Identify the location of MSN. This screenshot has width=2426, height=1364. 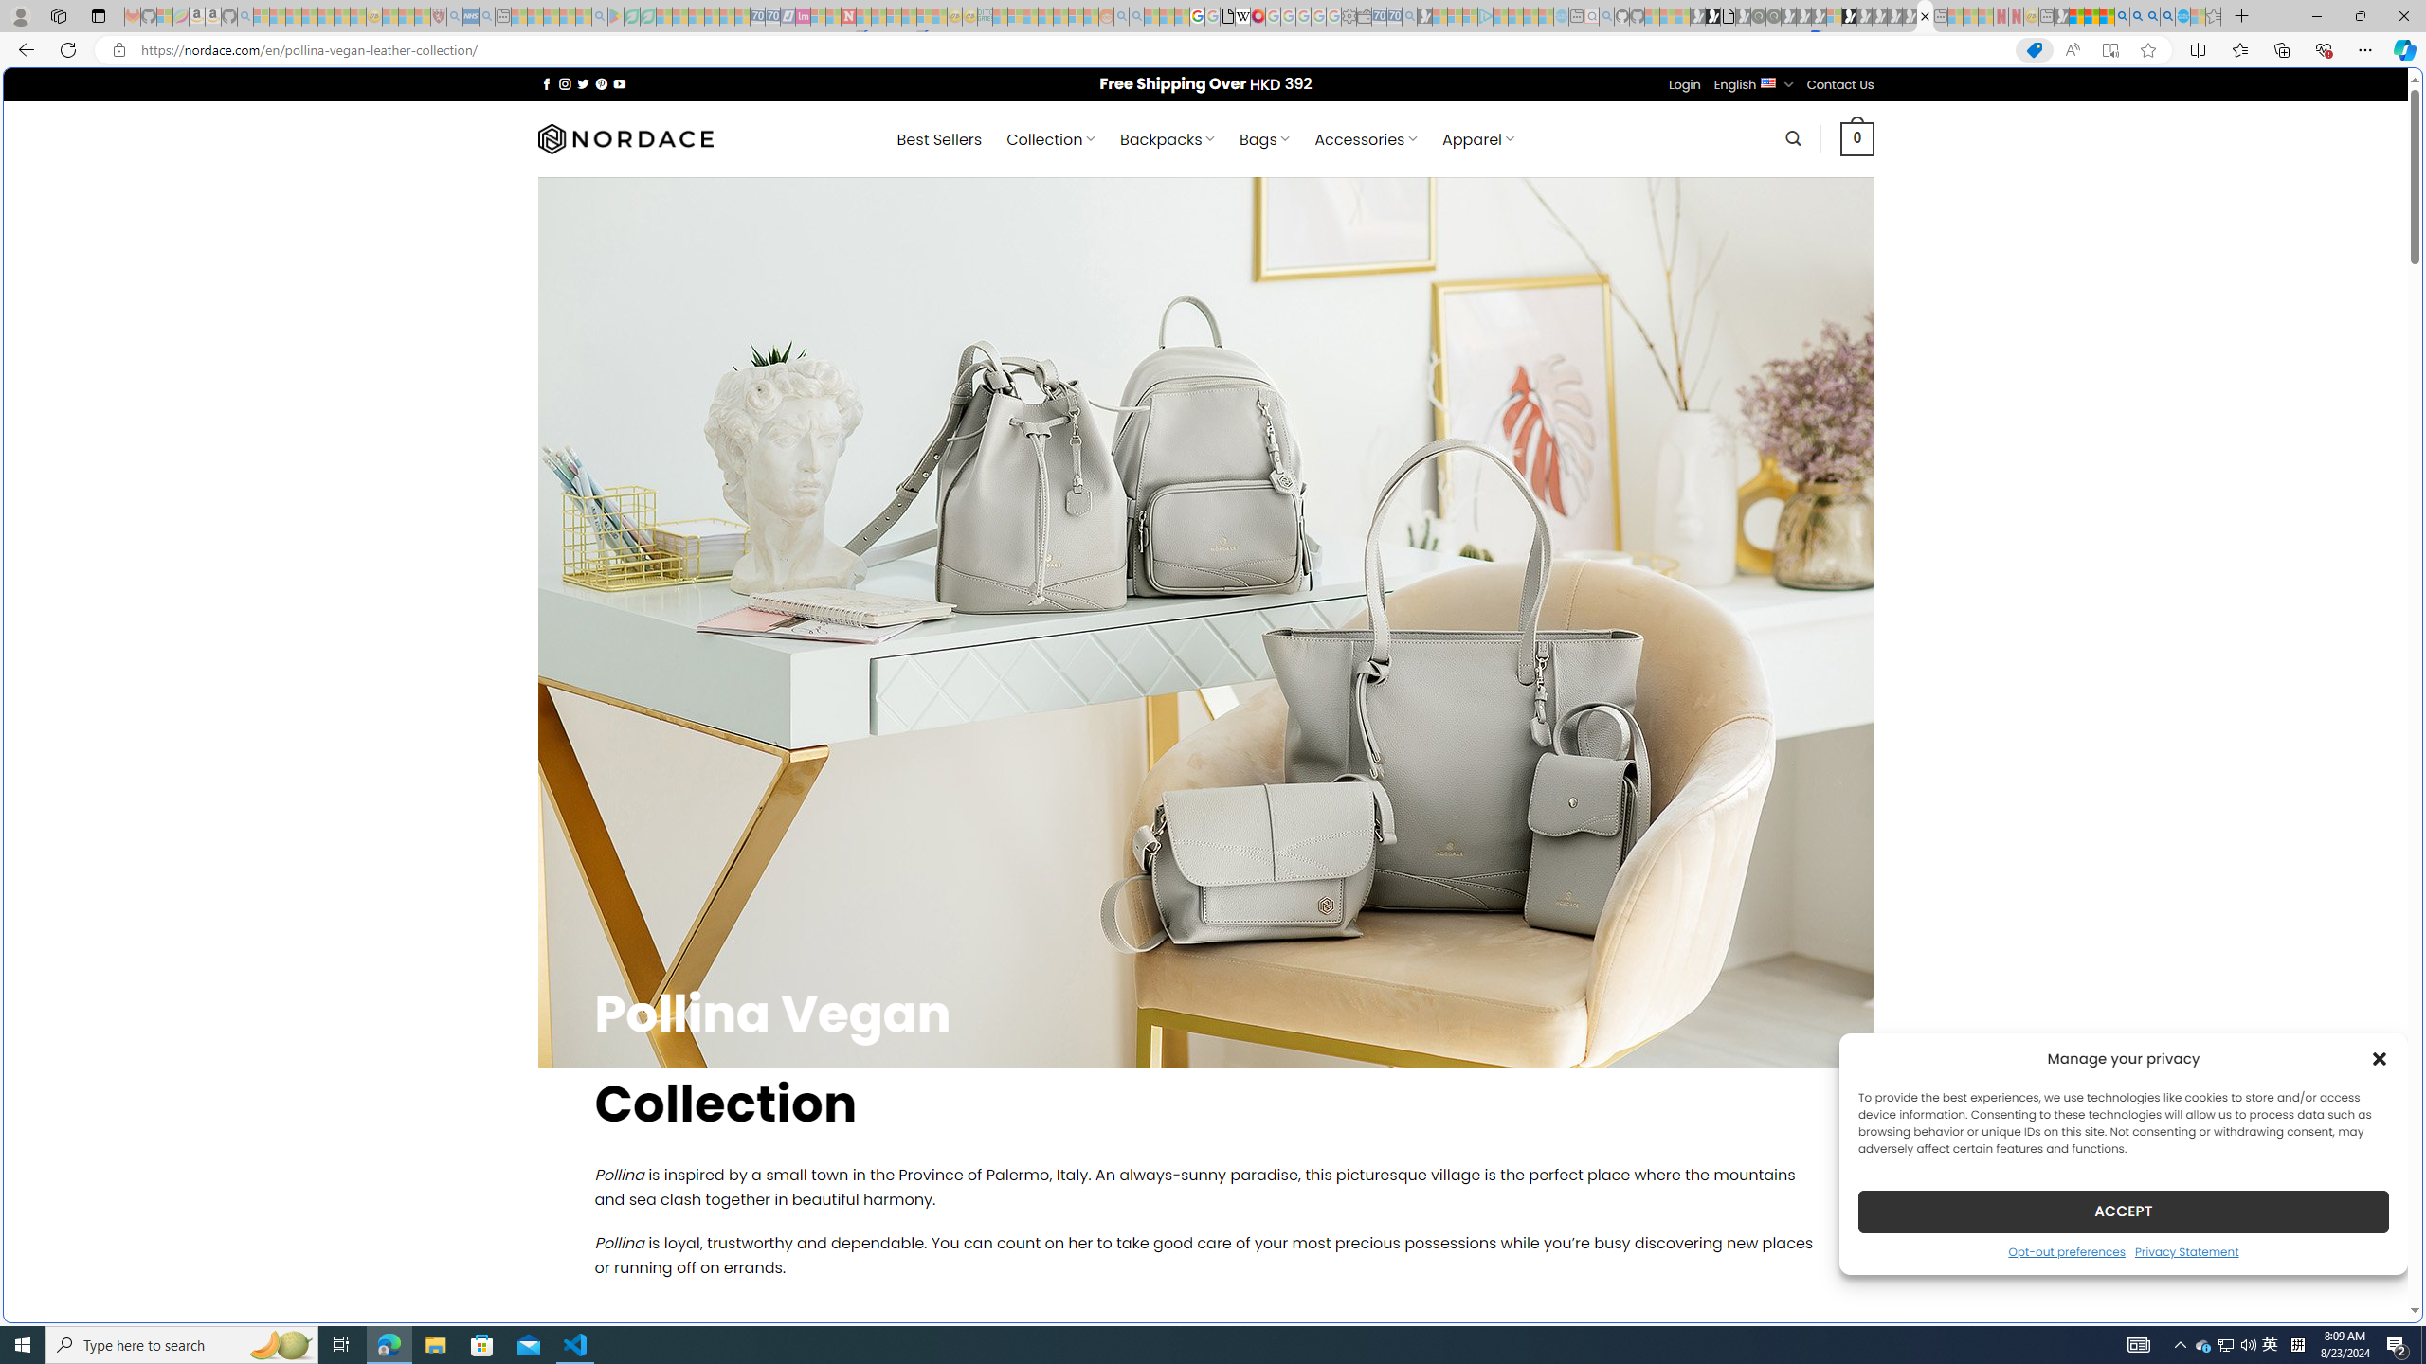
(1863, 894).